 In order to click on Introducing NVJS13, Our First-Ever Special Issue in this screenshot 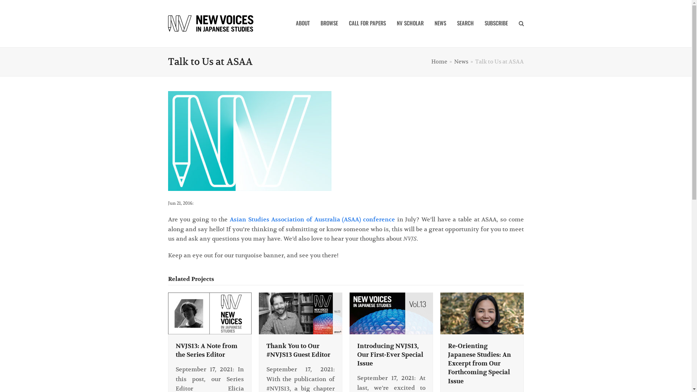, I will do `click(390, 355)`.